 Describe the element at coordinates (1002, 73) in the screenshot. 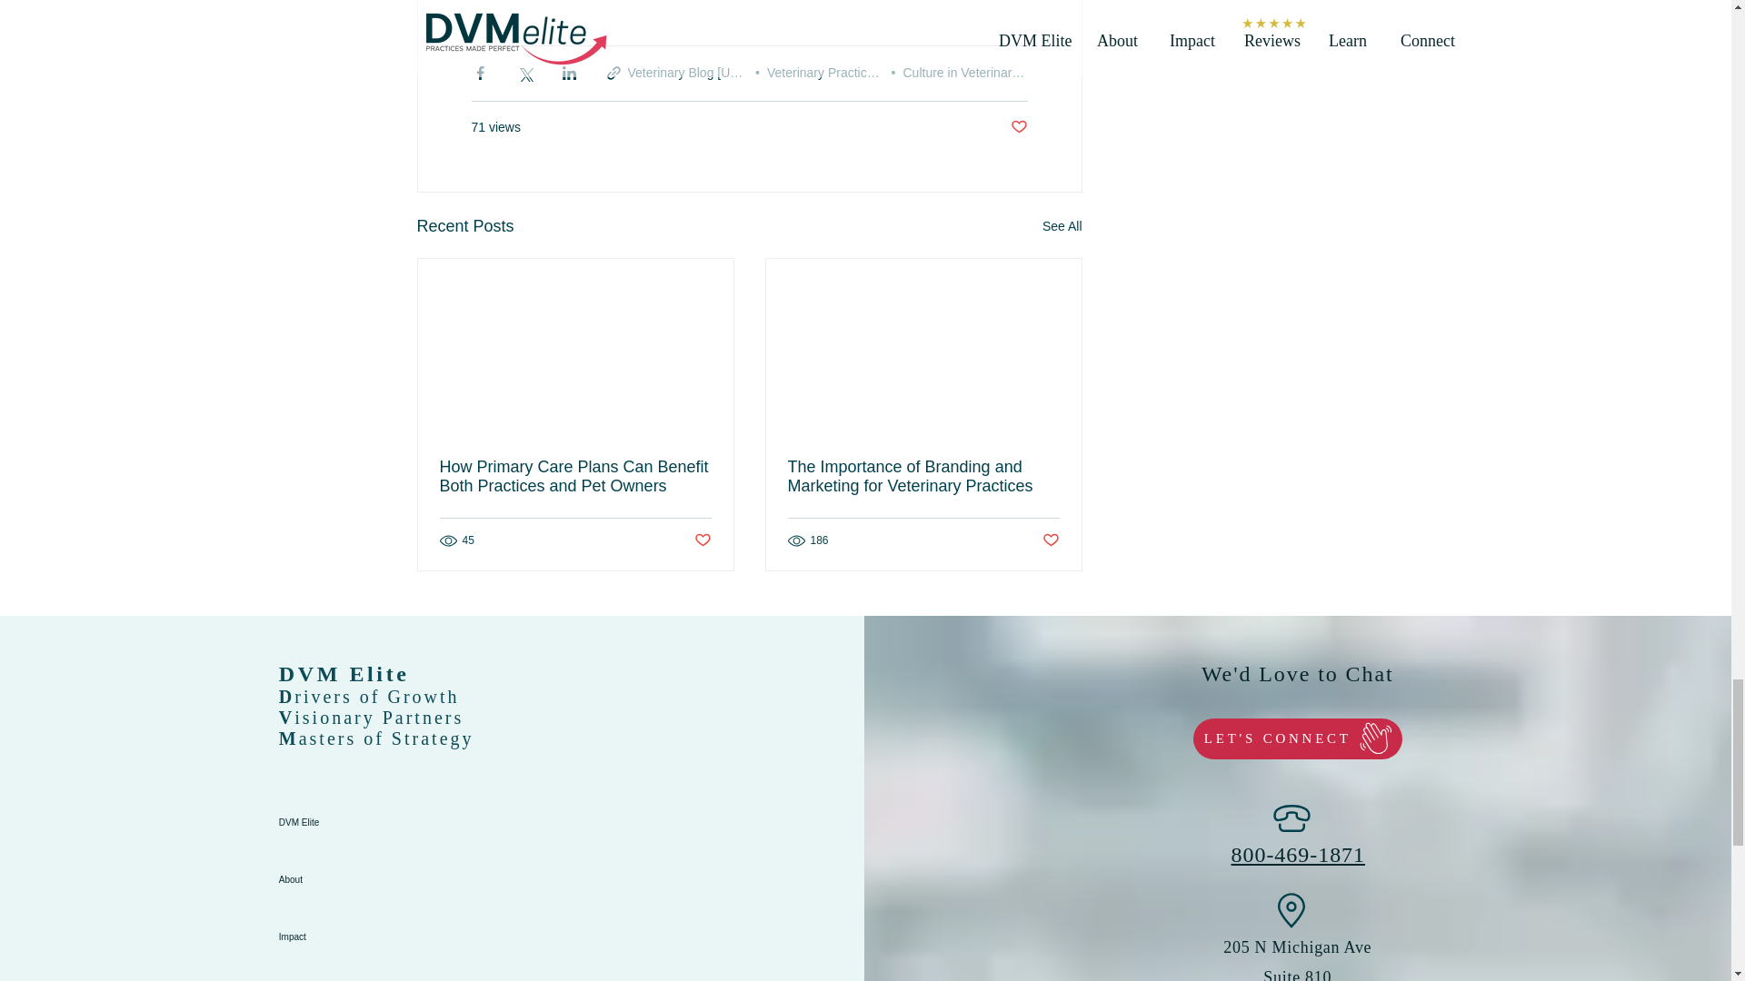

I see `Culture in Veterinary Practice 2024` at that location.